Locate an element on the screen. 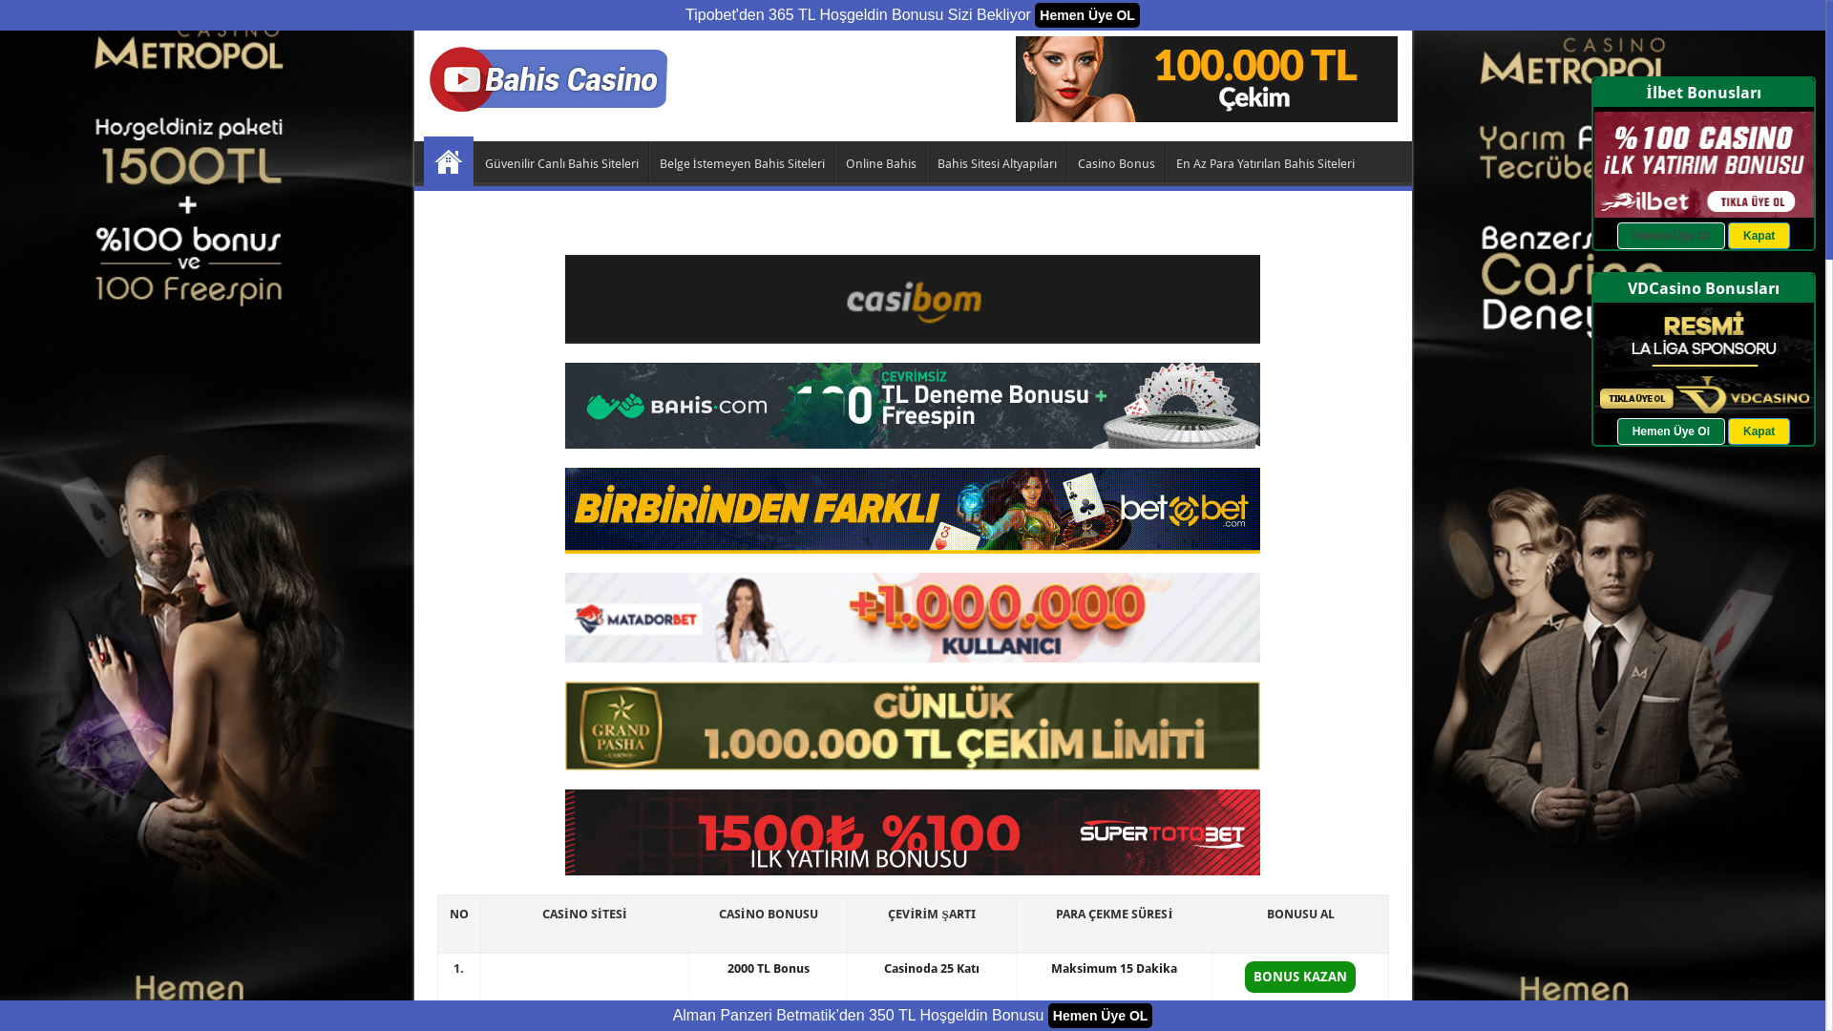 This screenshot has height=1031, width=1833. Casino Bonus is located at coordinates (1116, 161).